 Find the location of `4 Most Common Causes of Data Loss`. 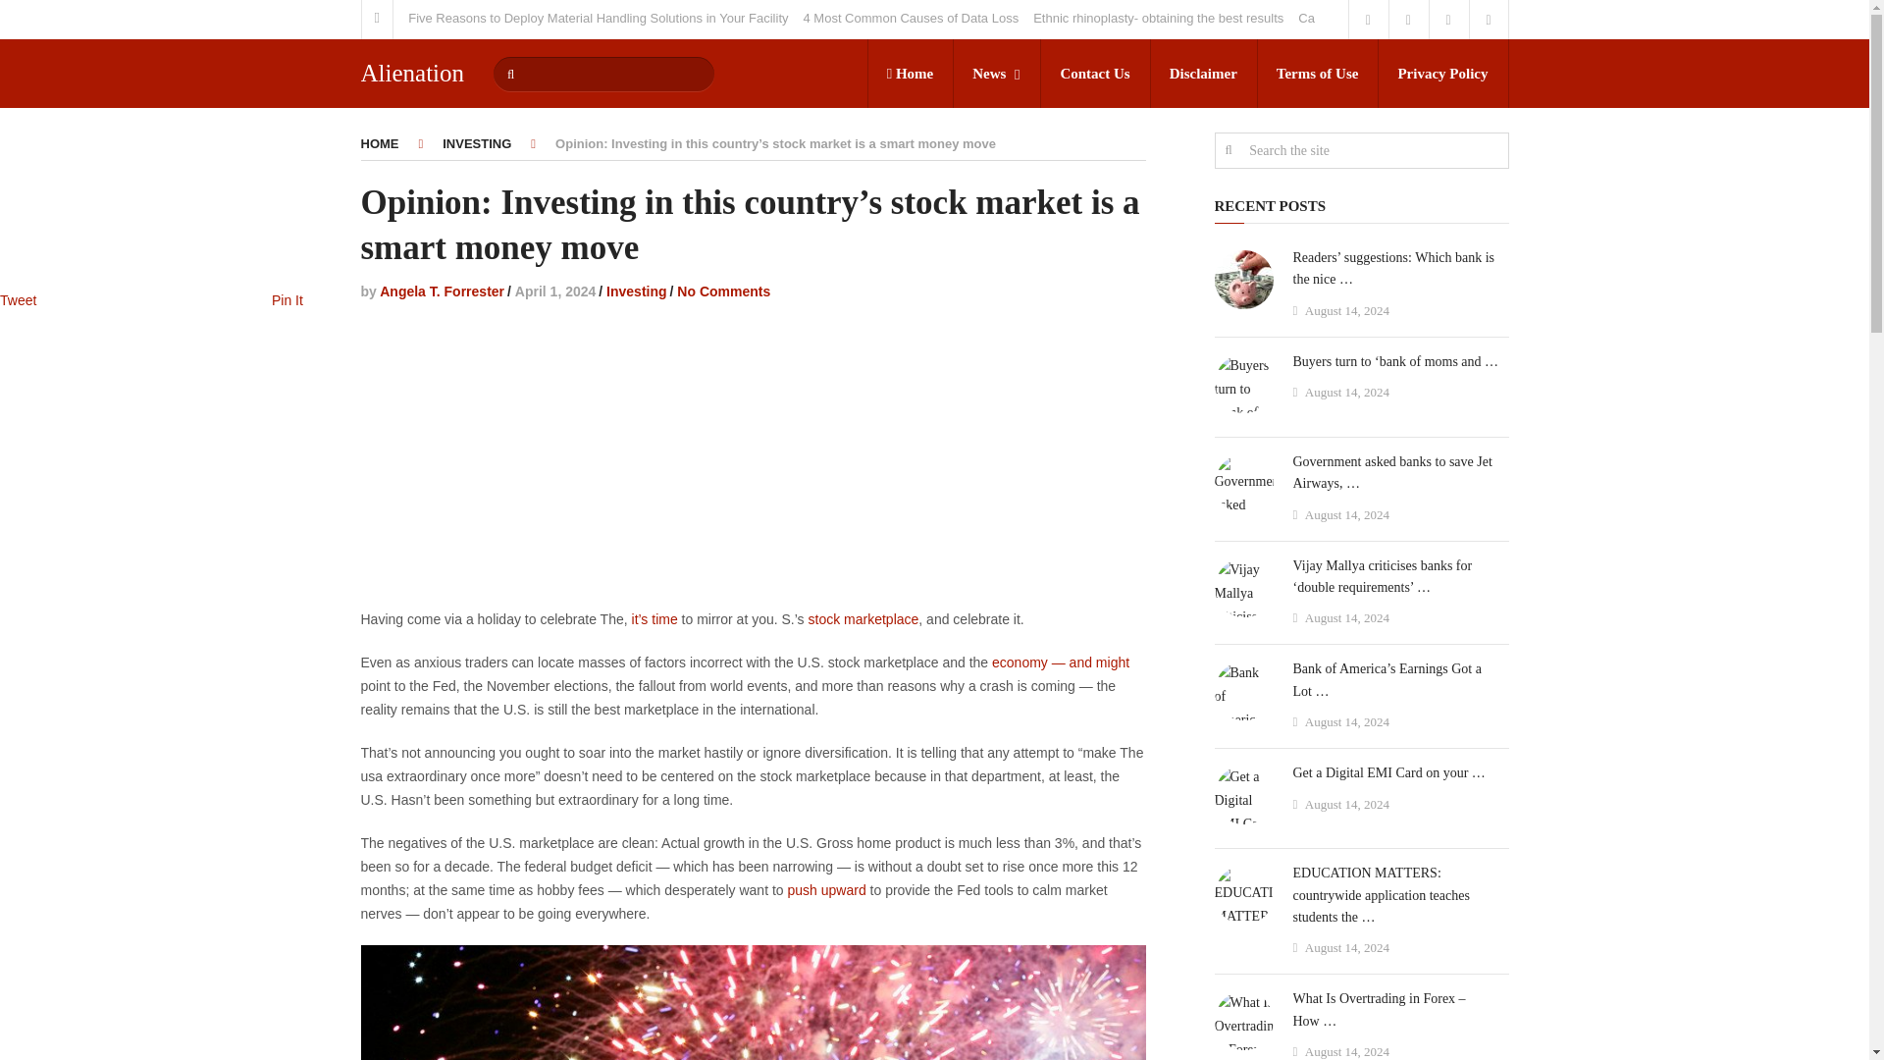

4 Most Common Causes of Data Loss is located at coordinates (911, 18).